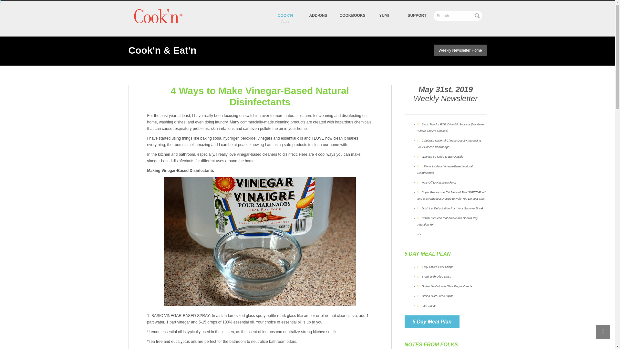 This screenshot has height=349, width=620. Describe the element at coordinates (384, 10) in the screenshot. I see `YUM!` at that location.